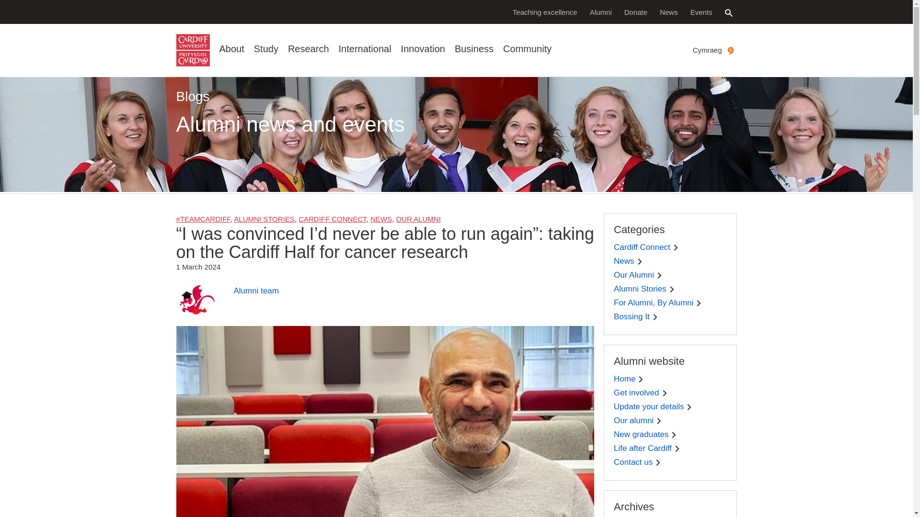 This screenshot has width=920, height=517. What do you see at coordinates (545, 11) in the screenshot?
I see `Teaching excellence` at bounding box center [545, 11].